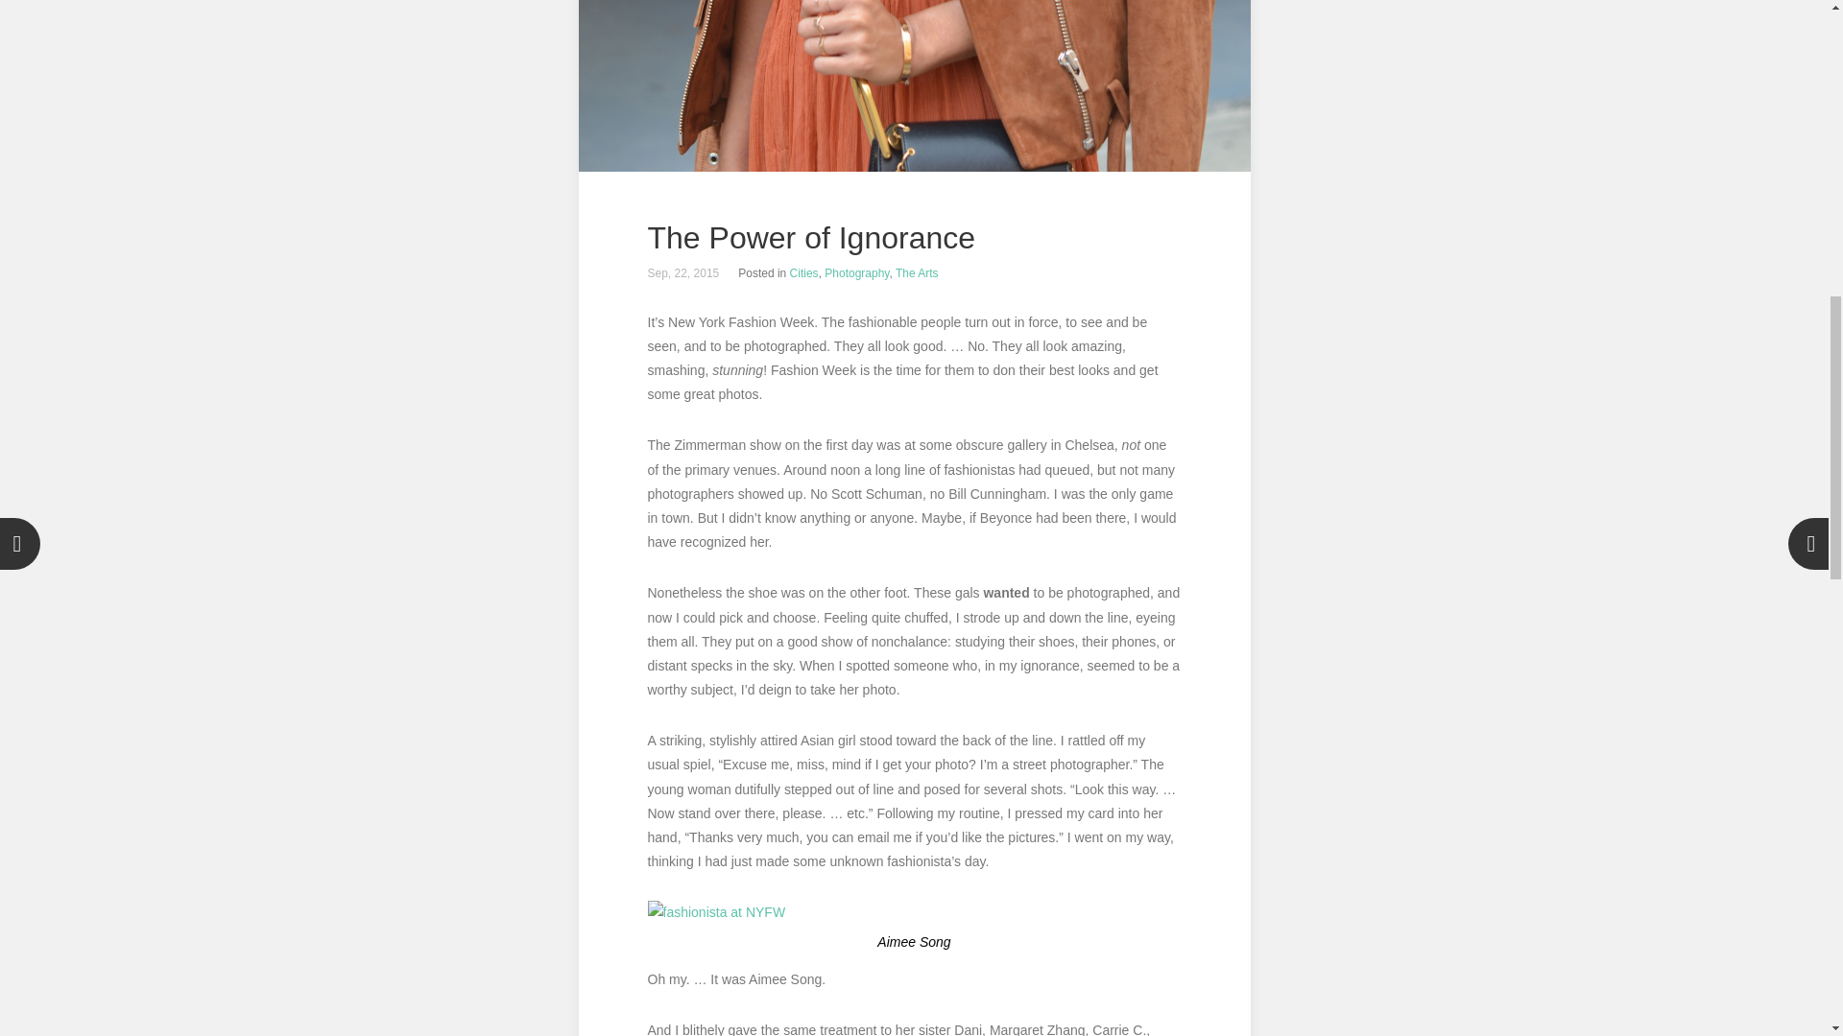 The height and width of the screenshot is (1036, 1843). Describe the element at coordinates (917, 272) in the screenshot. I see `The Arts` at that location.